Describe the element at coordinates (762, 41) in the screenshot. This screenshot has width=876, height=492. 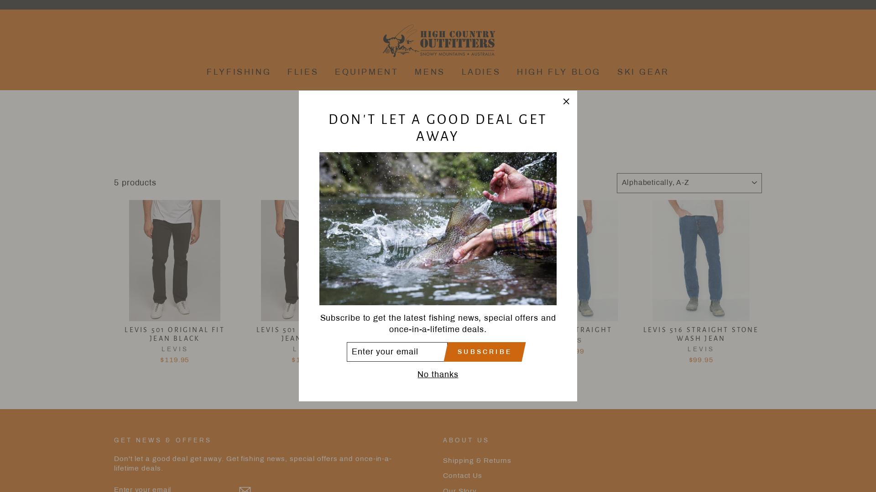
I see `CART` at that location.